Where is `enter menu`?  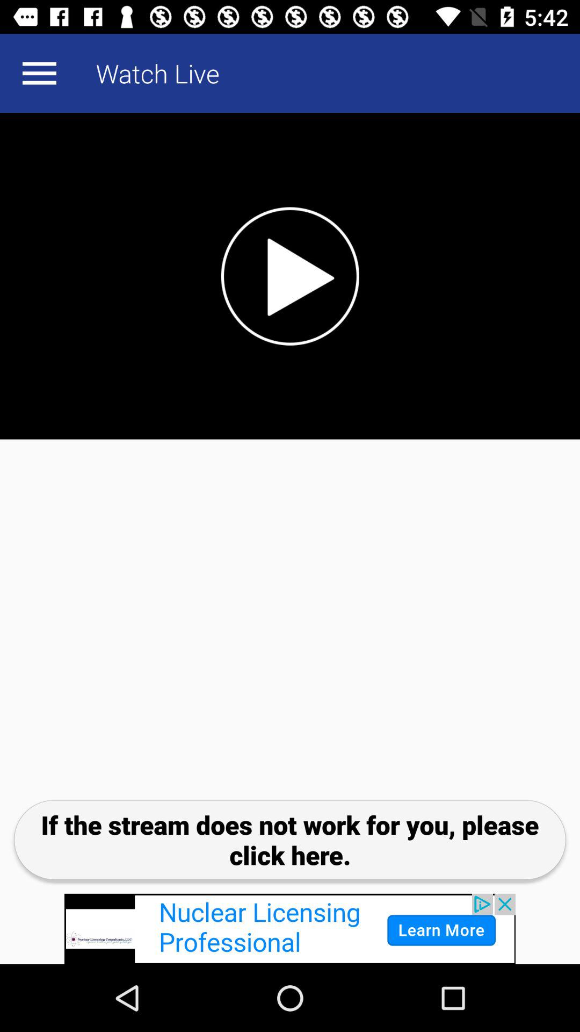 enter menu is located at coordinates (39, 73).